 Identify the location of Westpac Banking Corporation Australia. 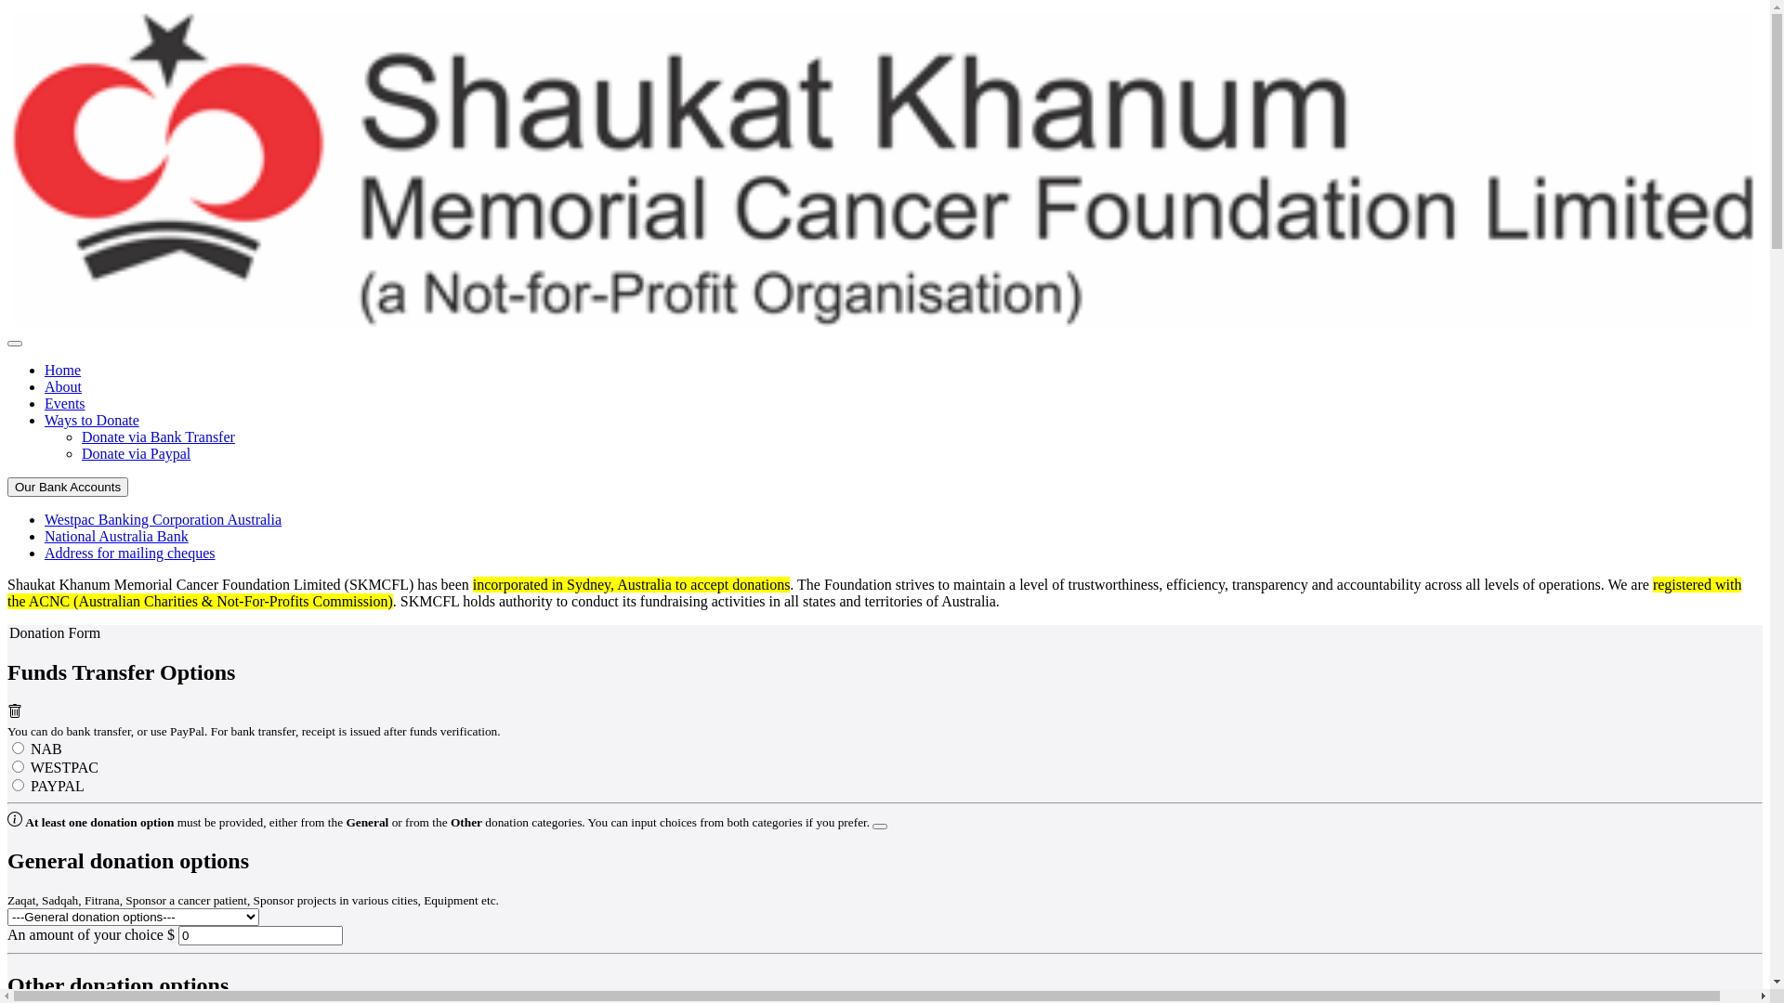
(164, 520).